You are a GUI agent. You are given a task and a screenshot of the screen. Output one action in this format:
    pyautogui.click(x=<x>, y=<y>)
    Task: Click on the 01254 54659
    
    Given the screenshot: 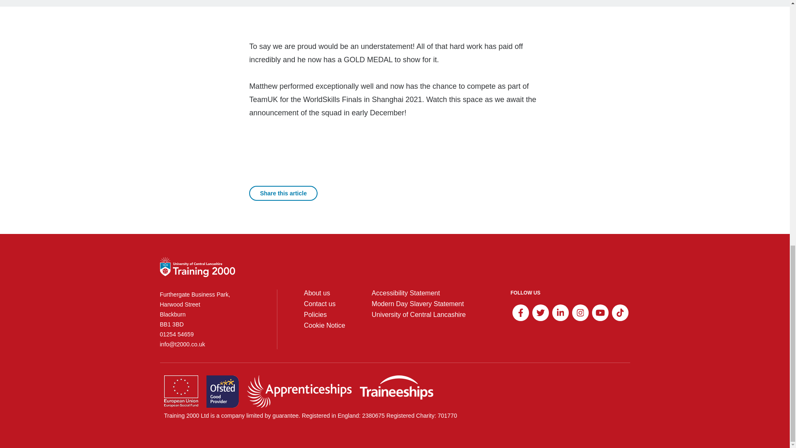 What is the action you would take?
    pyautogui.click(x=205, y=334)
    